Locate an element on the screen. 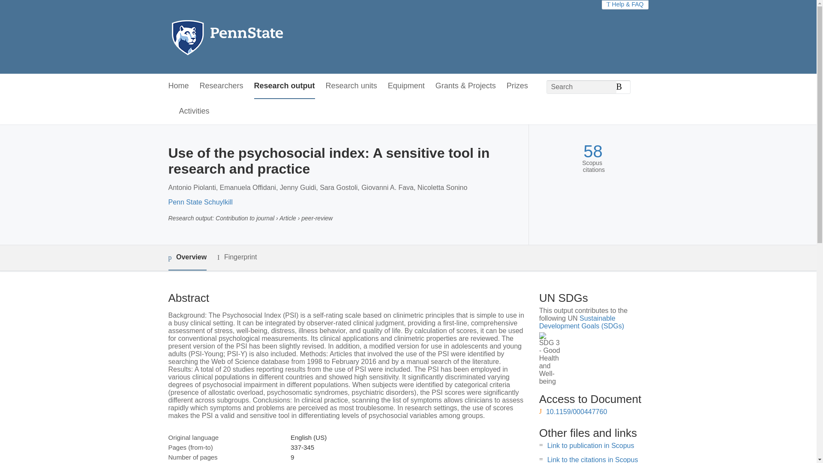 This screenshot has width=823, height=463. SDG 3 - Good Health and Well-being is located at coordinates (550, 358).